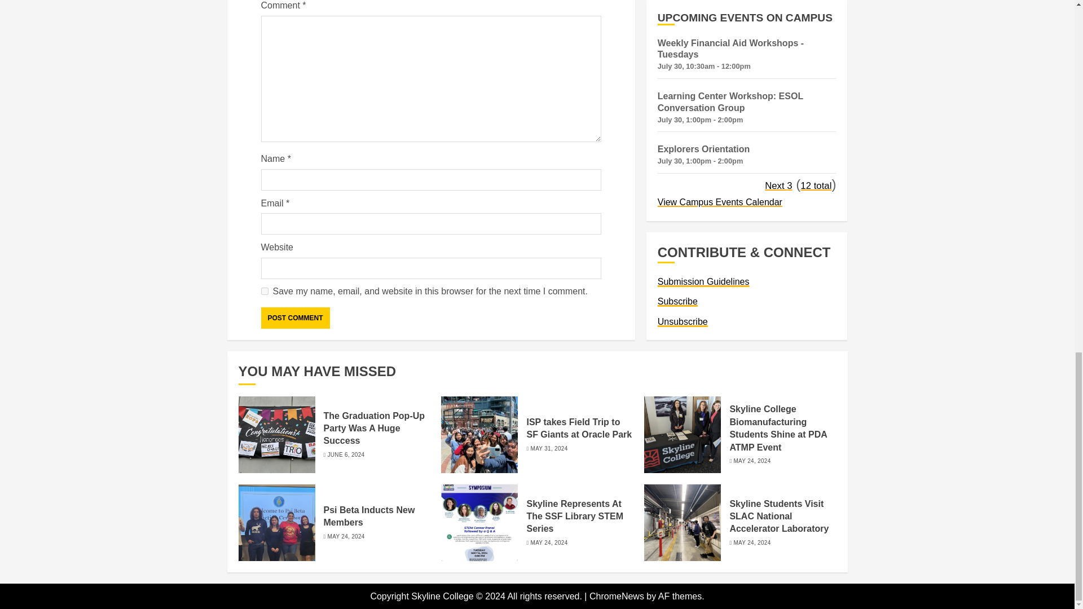 The image size is (1083, 609). What do you see at coordinates (579, 428) in the screenshot?
I see `ISP takes Field Trip to SF Giants at Oracle Park` at bounding box center [579, 428].